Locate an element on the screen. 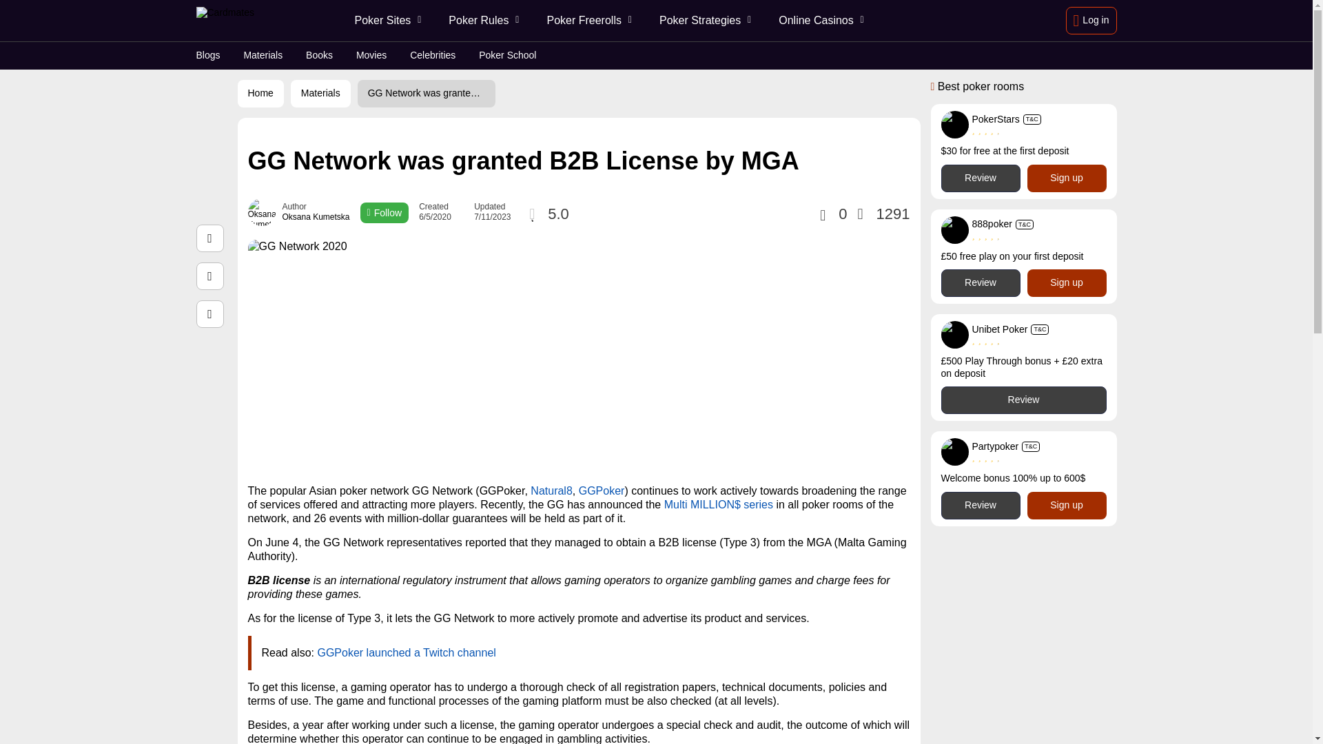 The height and width of the screenshot is (744, 1323). Blogs is located at coordinates (207, 55).